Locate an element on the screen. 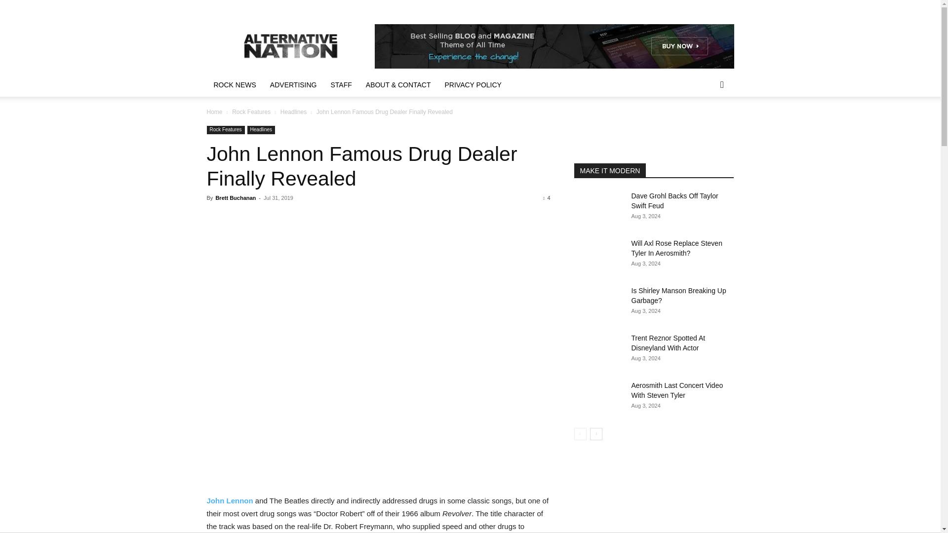 The height and width of the screenshot is (533, 948). Headlines is located at coordinates (293, 112).